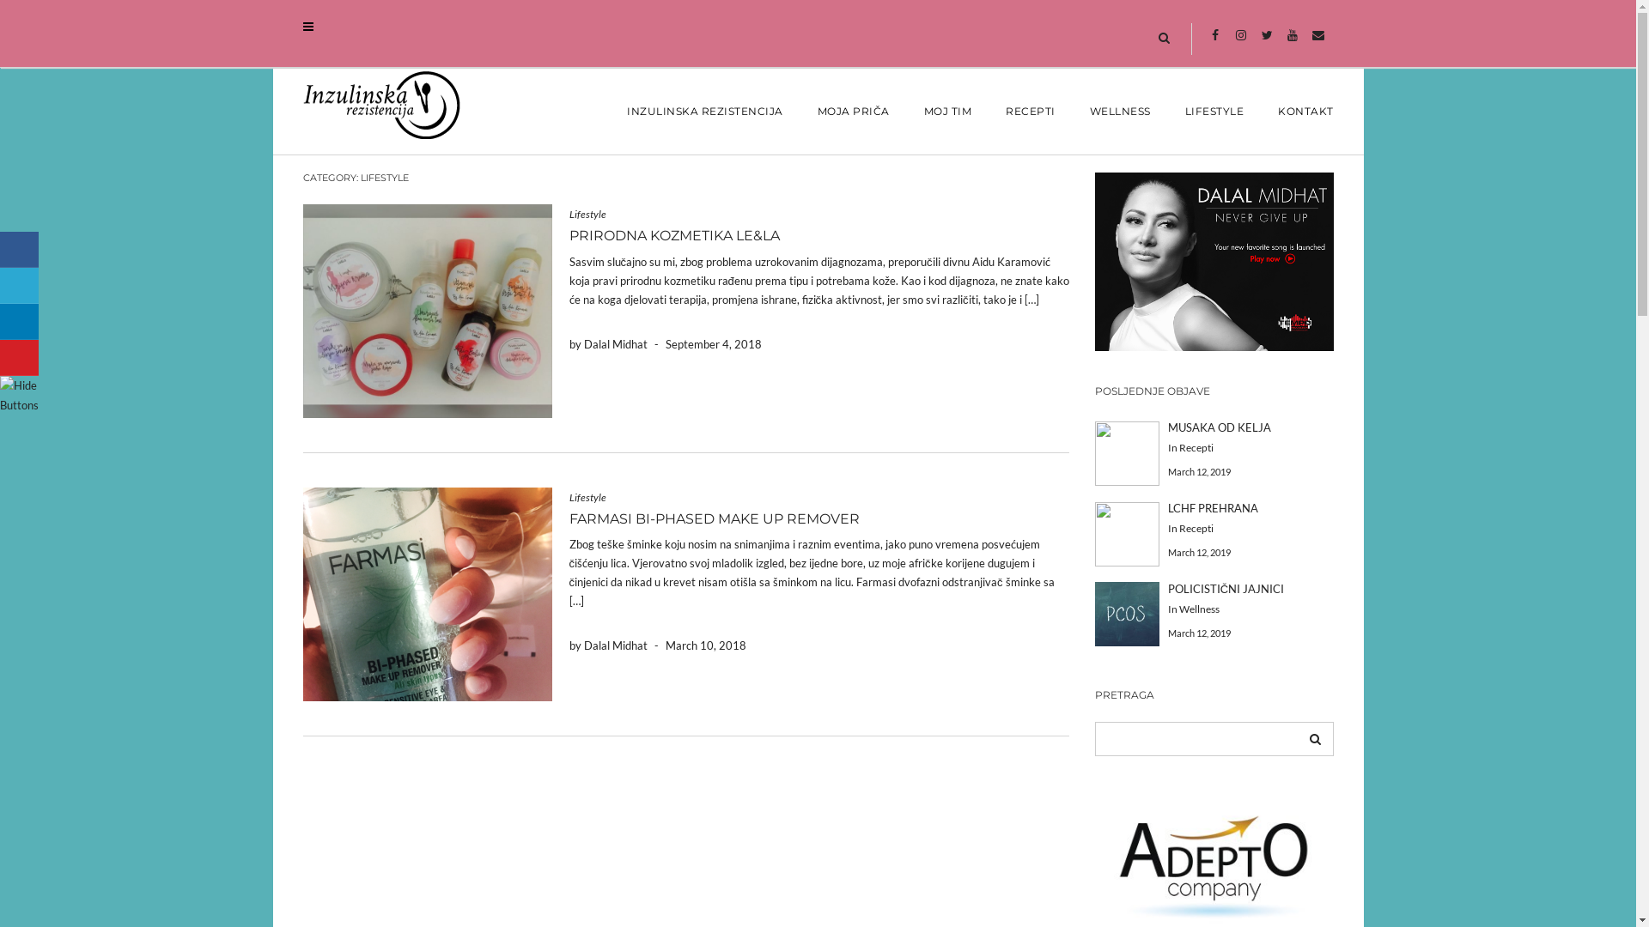 The width and height of the screenshot is (1649, 927). Describe the element at coordinates (1214, 34) in the screenshot. I see `Facebook` at that location.